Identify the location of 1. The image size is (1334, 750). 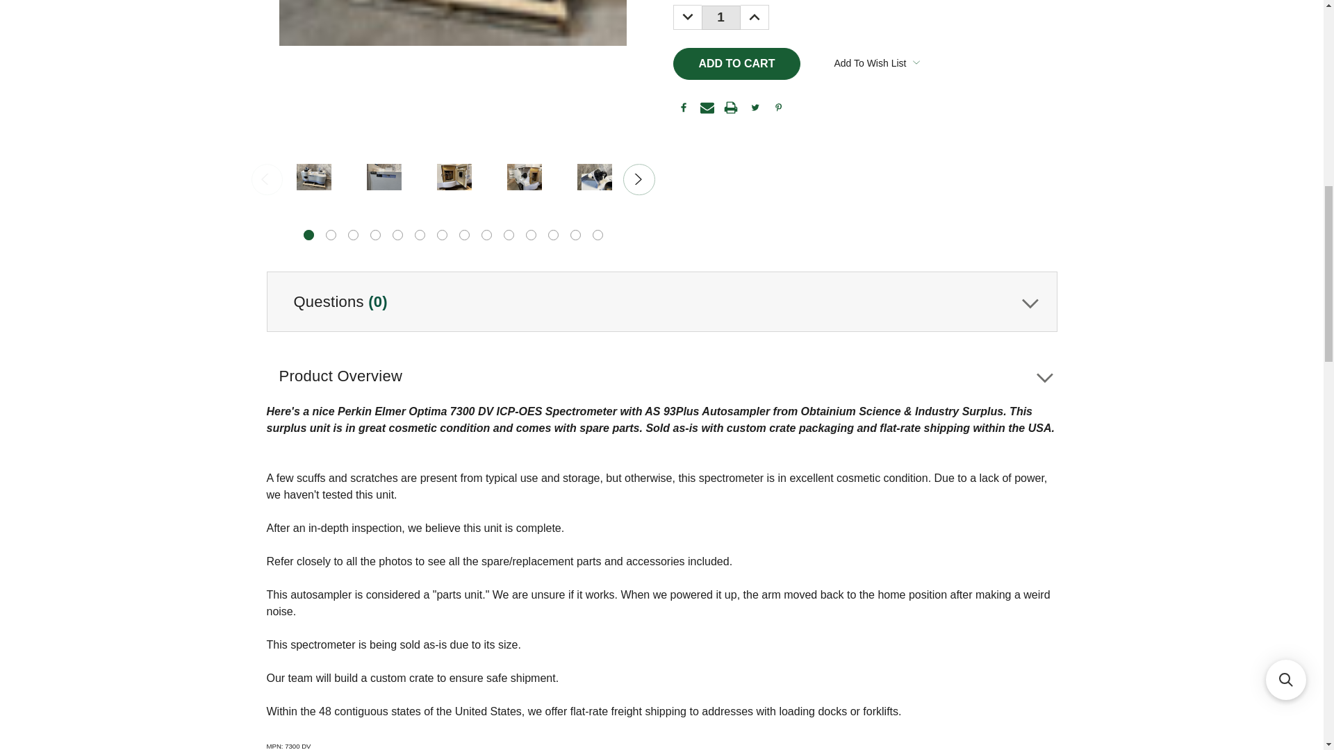
(720, 17).